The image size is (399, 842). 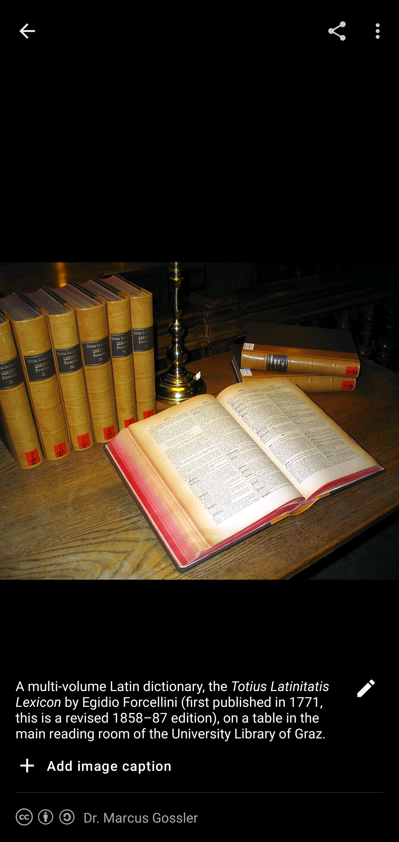 I want to click on Edit image caption, so click(x=366, y=691).